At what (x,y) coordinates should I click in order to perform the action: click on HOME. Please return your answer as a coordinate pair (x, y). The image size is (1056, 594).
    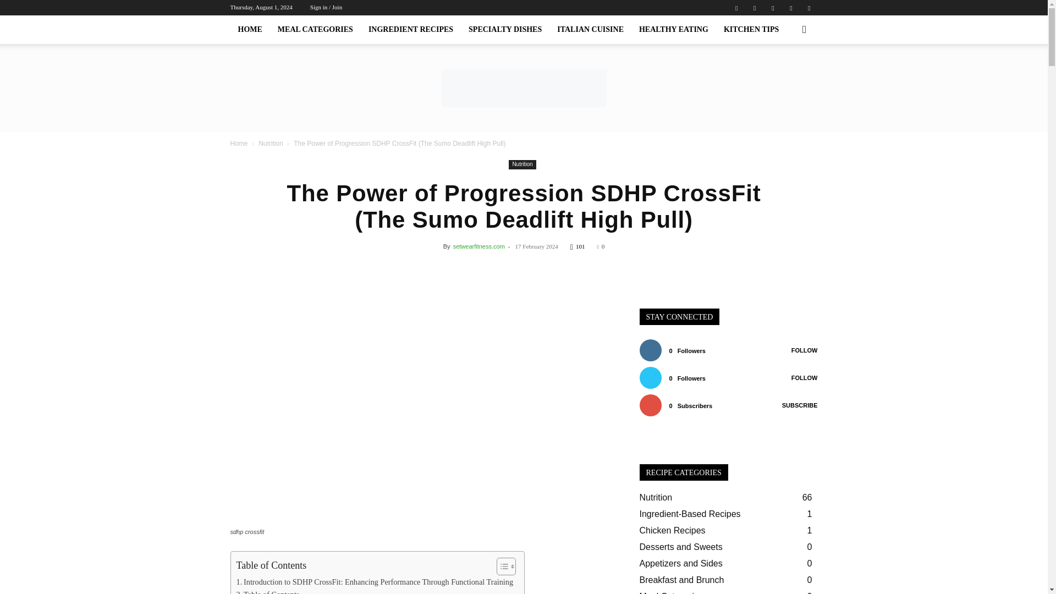
    Looking at the image, I should click on (250, 30).